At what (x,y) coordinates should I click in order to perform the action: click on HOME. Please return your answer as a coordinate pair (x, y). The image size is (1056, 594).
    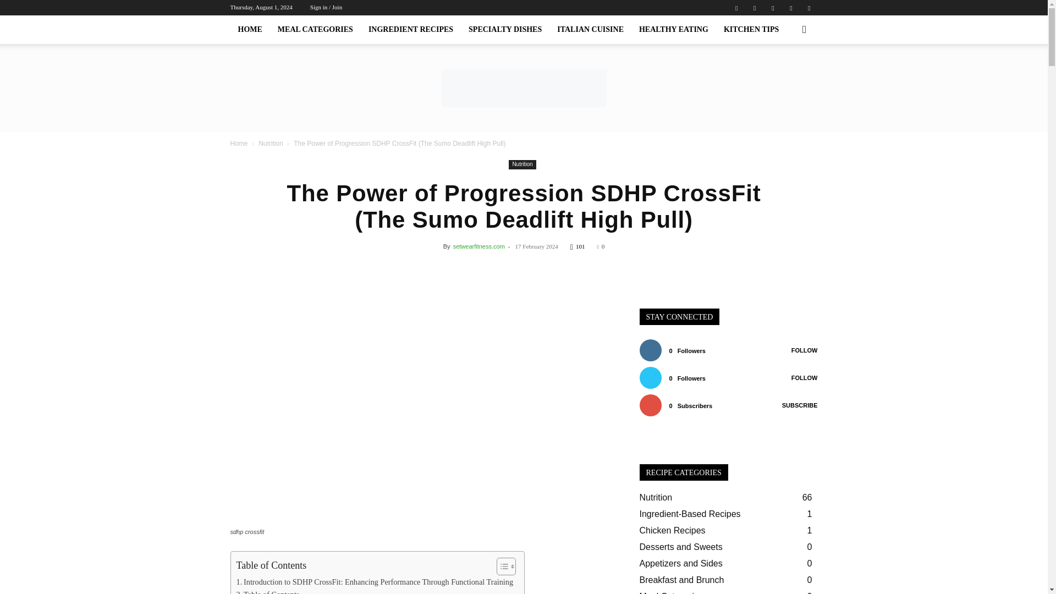
    Looking at the image, I should click on (250, 30).